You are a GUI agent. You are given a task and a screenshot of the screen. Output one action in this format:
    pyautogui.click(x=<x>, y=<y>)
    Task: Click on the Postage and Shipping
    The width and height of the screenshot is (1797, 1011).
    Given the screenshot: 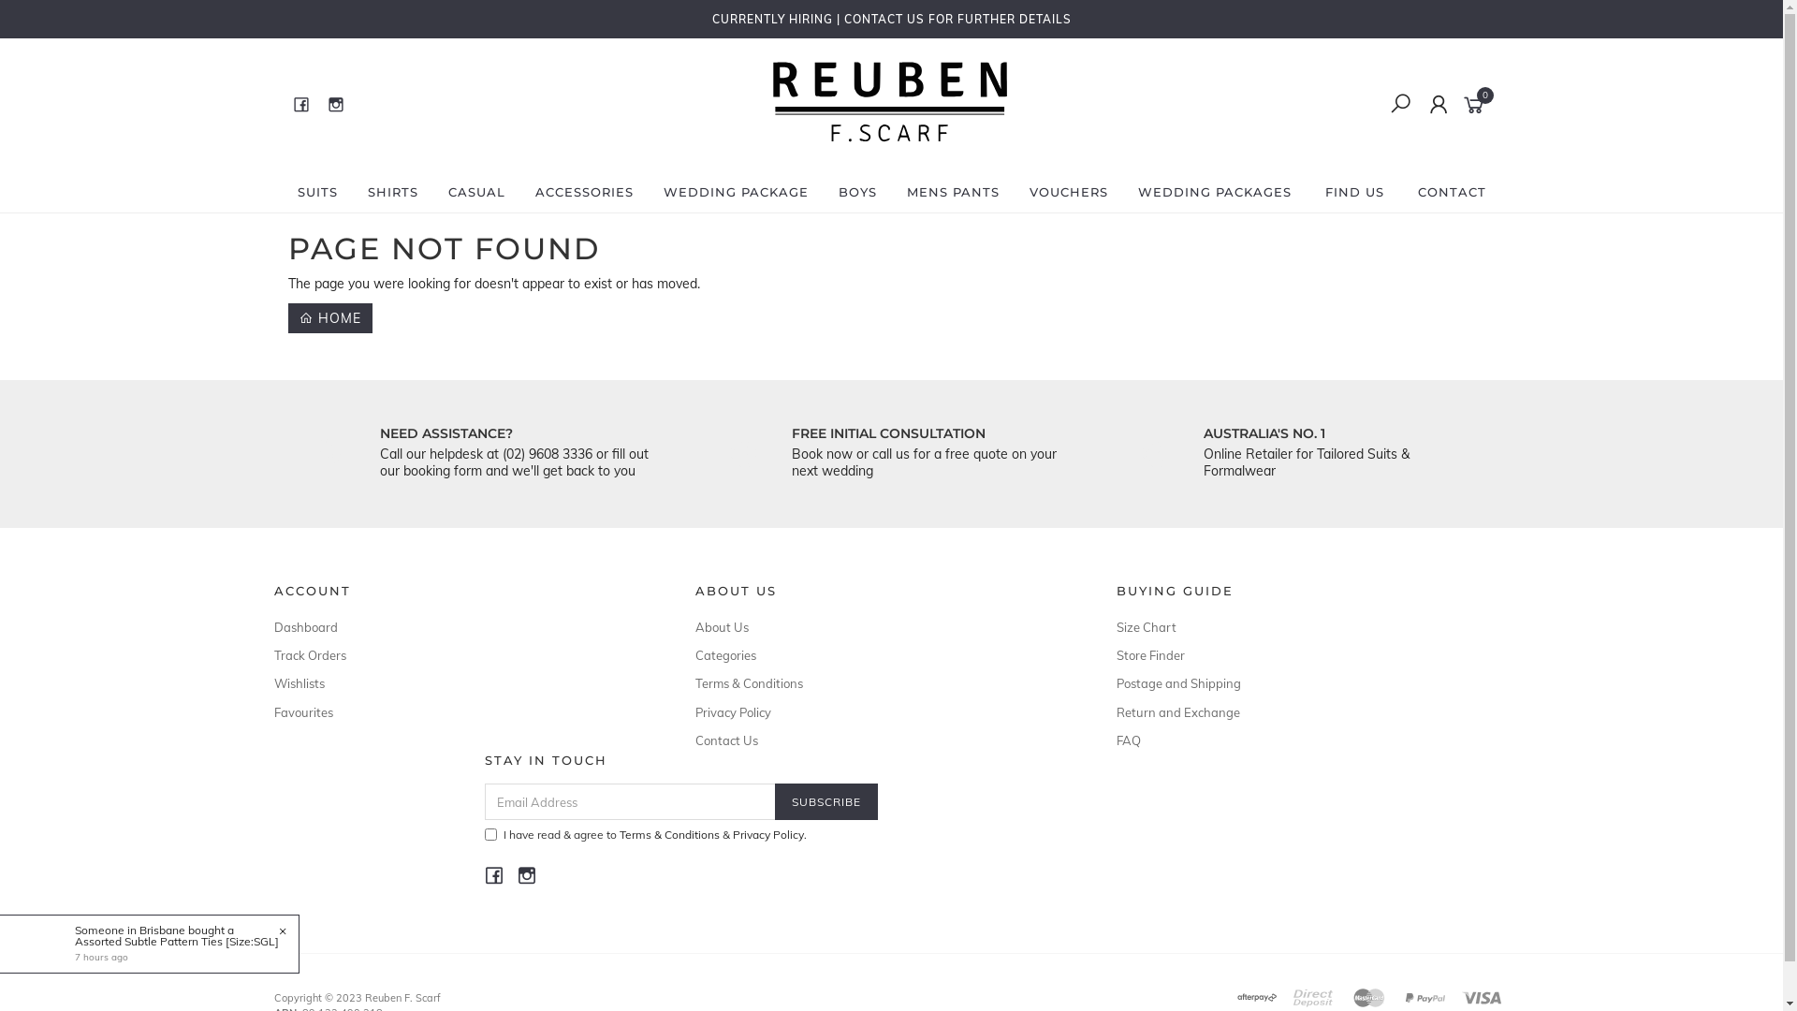 What is the action you would take?
    pyautogui.click(x=1305, y=683)
    